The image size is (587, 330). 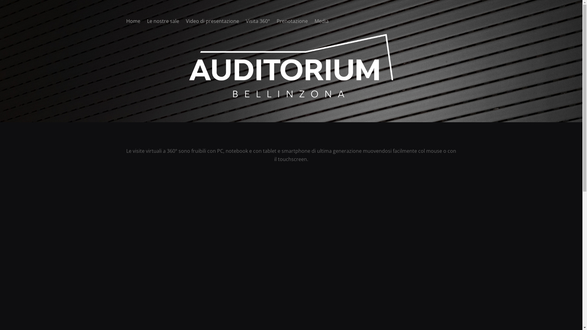 I want to click on Le nostre sale, so click(x=163, y=22).